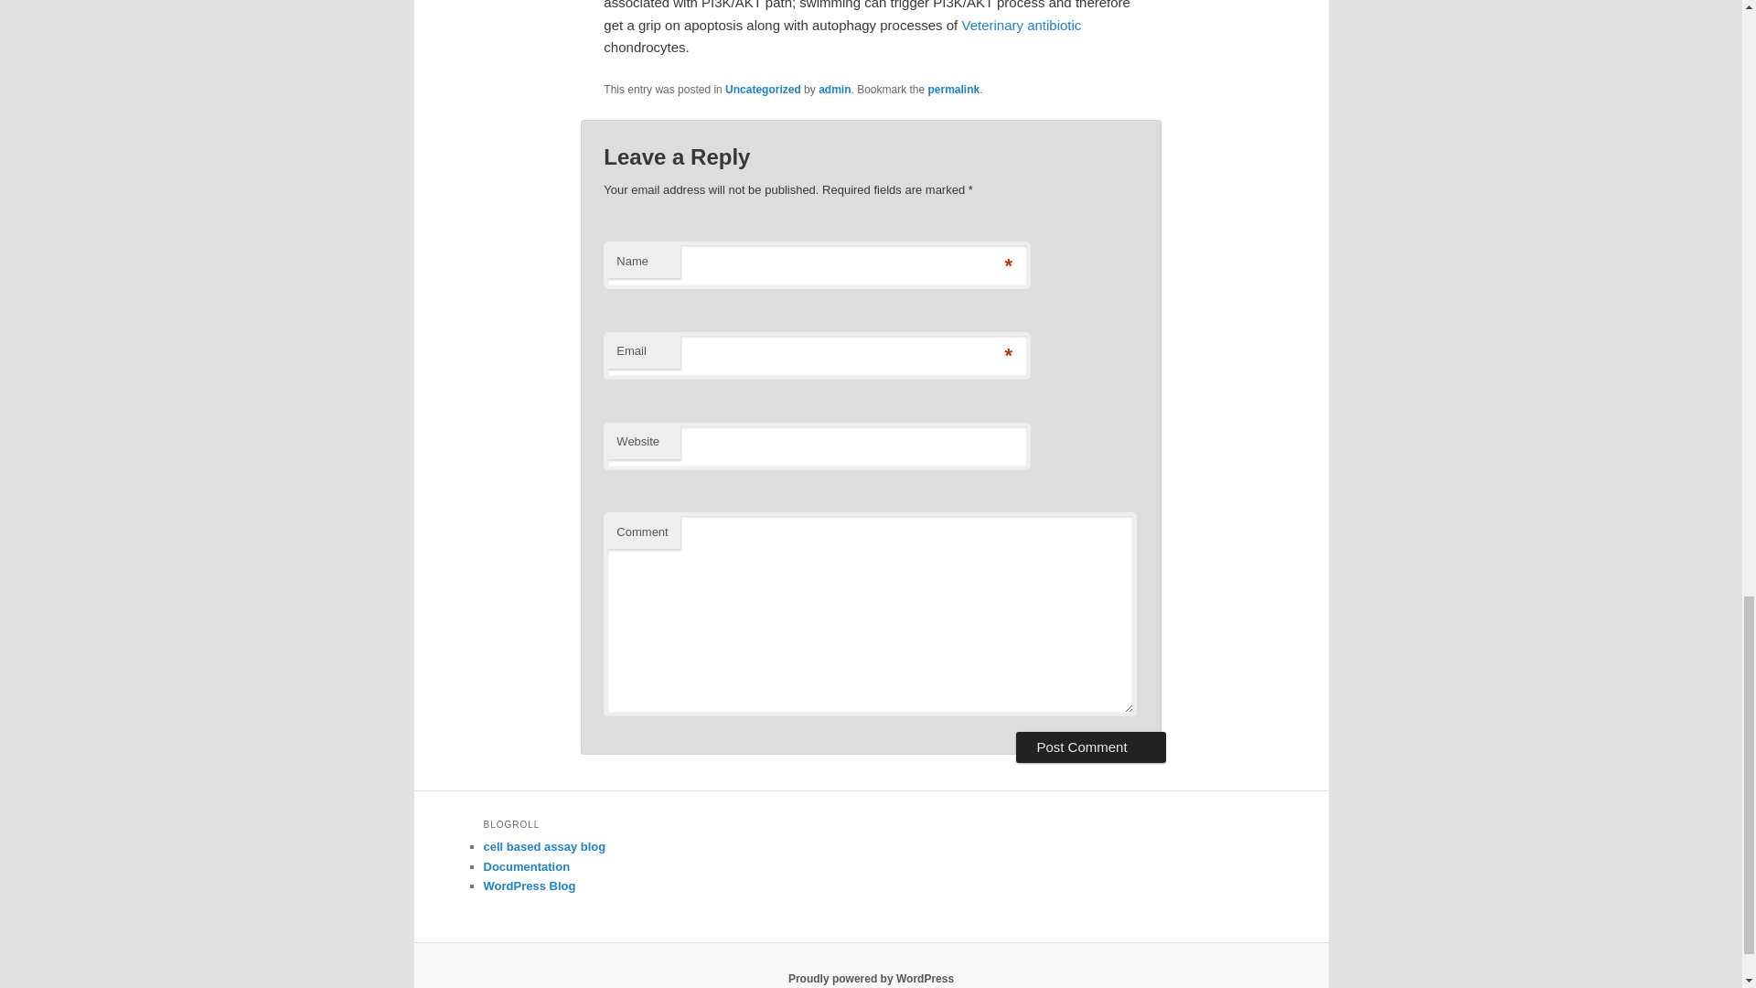 This screenshot has height=988, width=1756. Describe the element at coordinates (834, 89) in the screenshot. I see `admin` at that location.